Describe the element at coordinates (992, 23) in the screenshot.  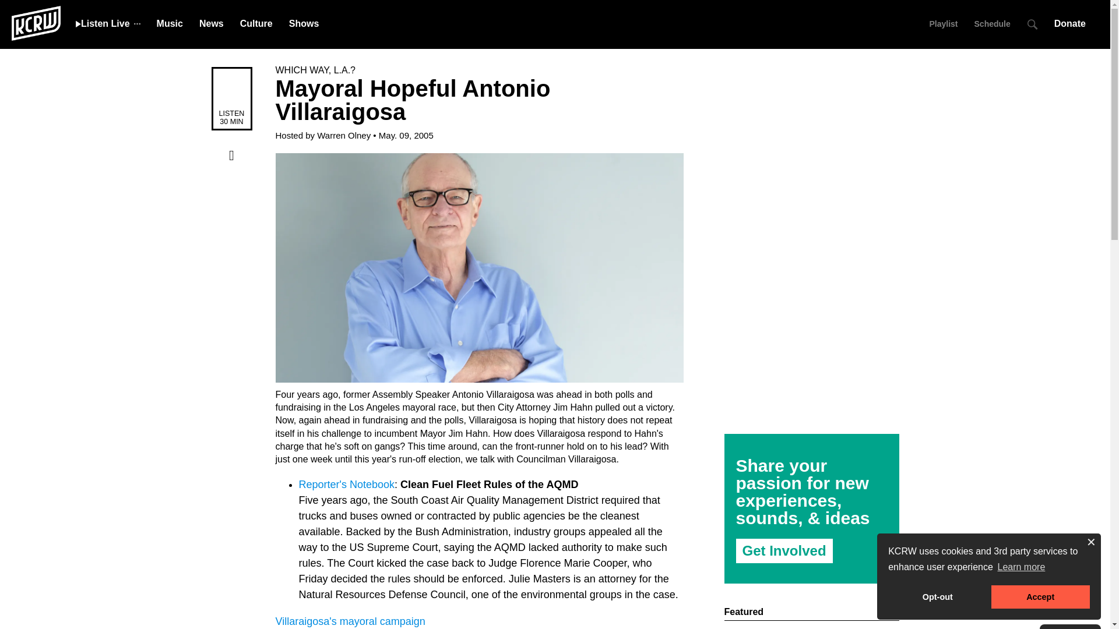
I see `Schedule` at that location.